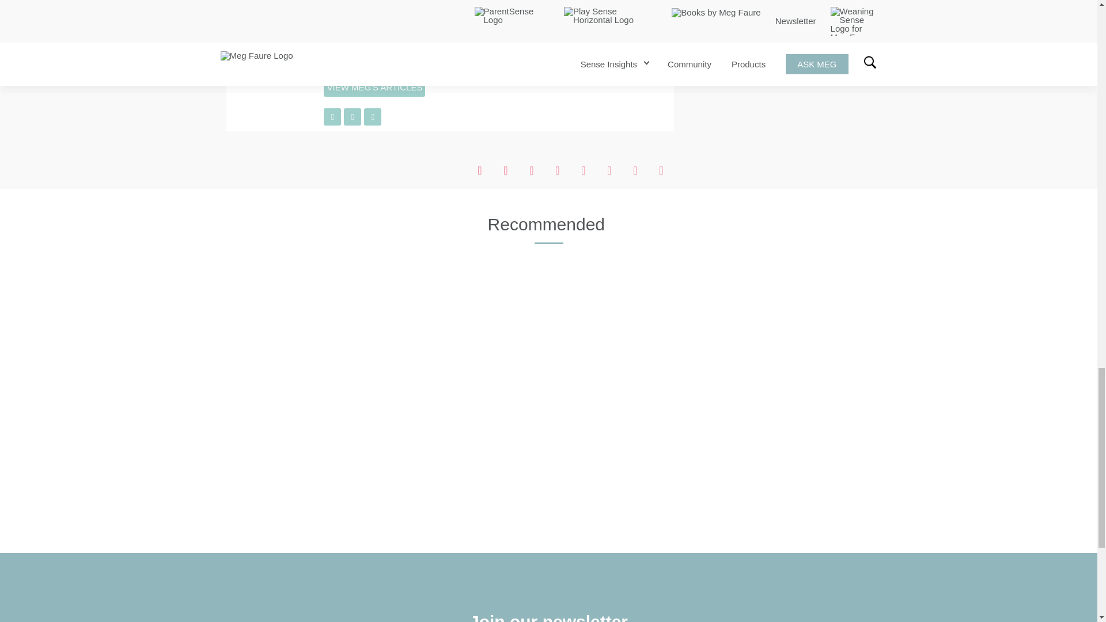 Image resolution: width=1106 pixels, height=622 pixels. What do you see at coordinates (374, 88) in the screenshot?
I see `VIEW MEG'S ARTICLES` at bounding box center [374, 88].